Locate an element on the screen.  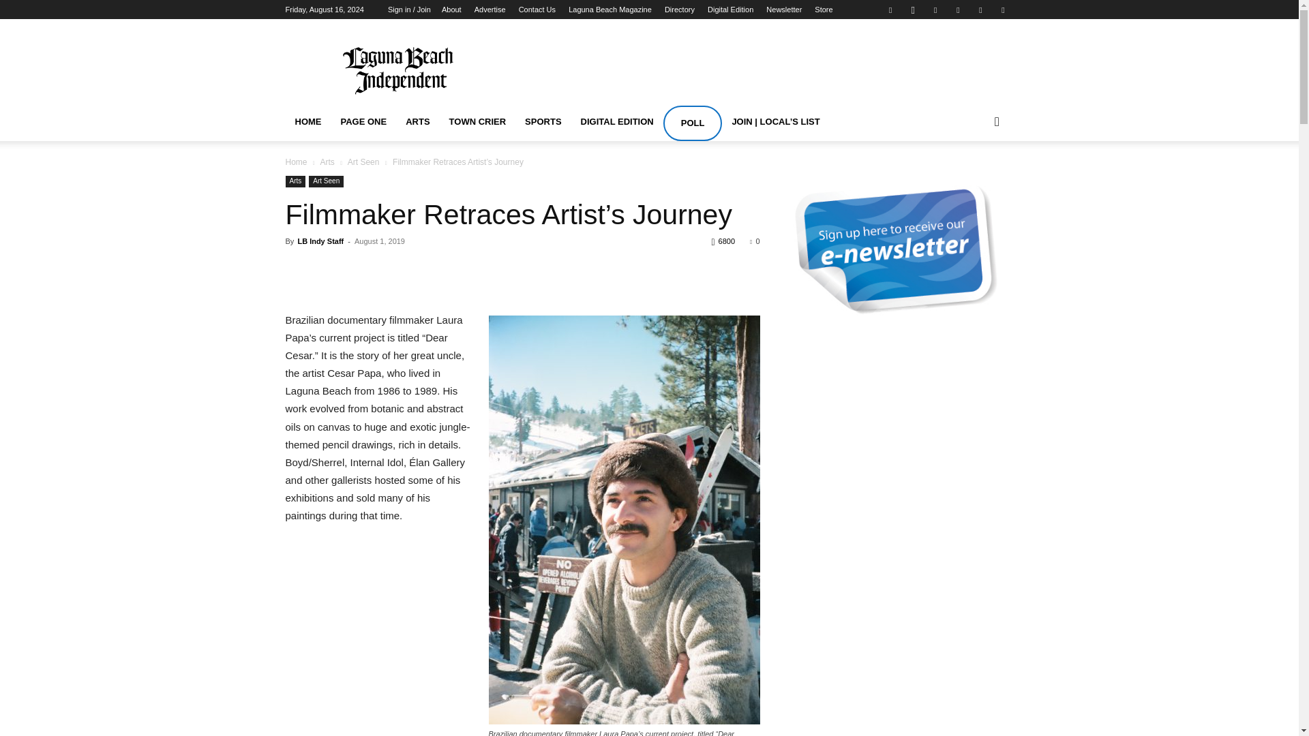
Youtube is located at coordinates (1002, 10).